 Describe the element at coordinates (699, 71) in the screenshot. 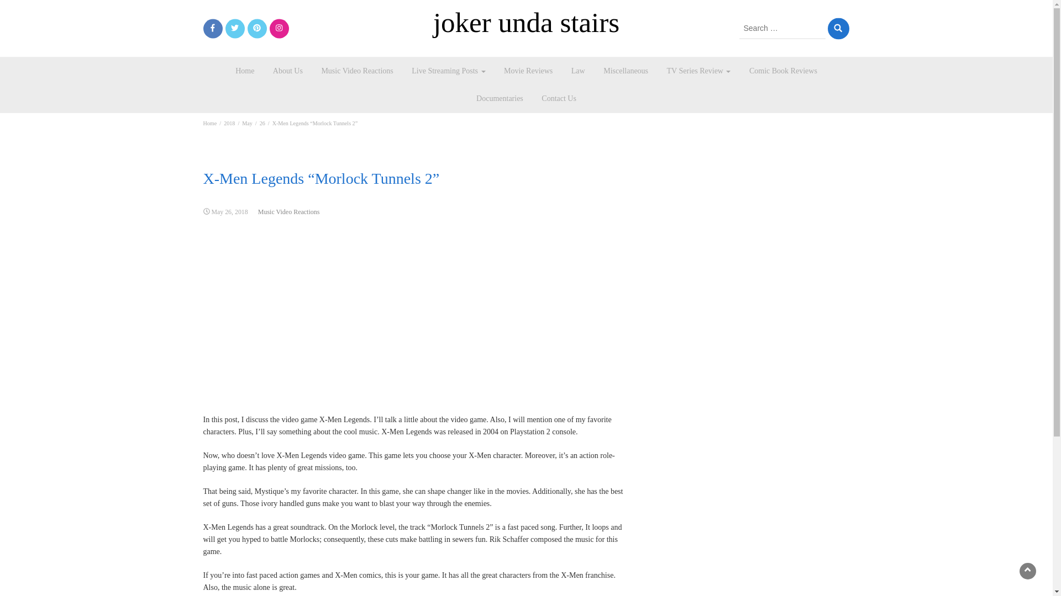

I see `TV Series Review` at that location.